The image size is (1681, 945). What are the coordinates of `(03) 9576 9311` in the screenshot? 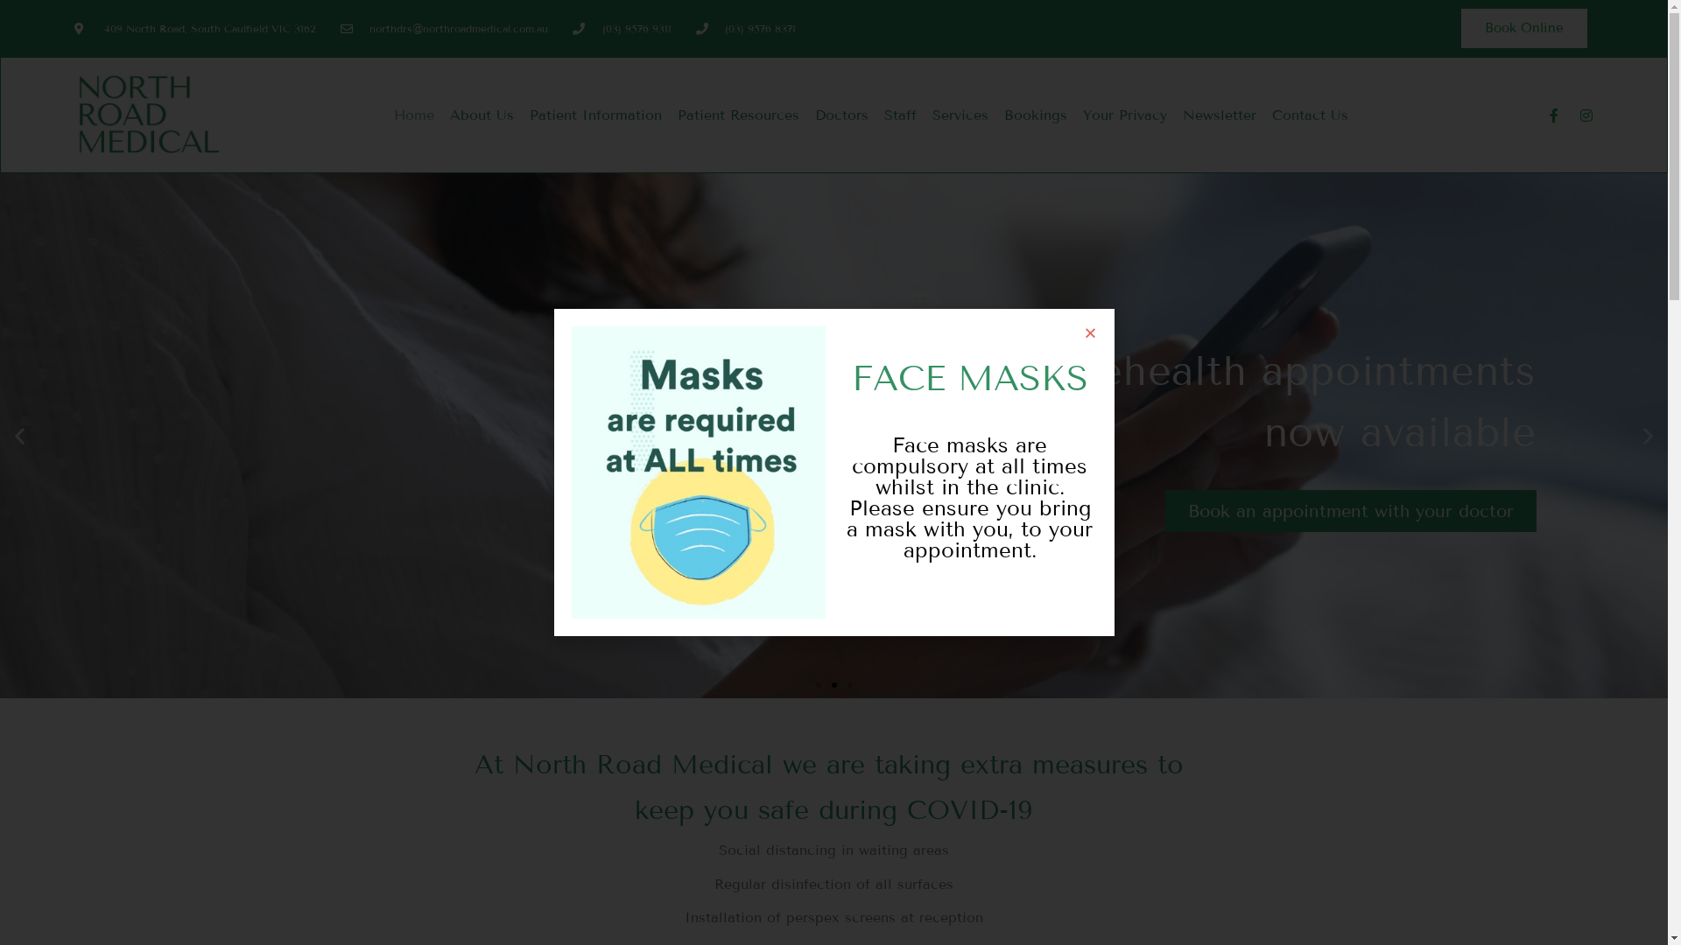 It's located at (622, 29).